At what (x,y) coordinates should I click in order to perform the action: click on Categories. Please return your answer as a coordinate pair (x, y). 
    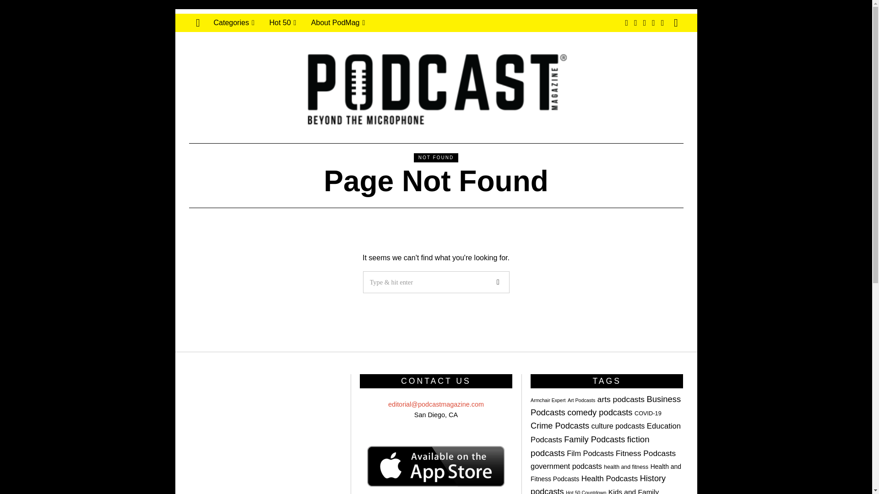
    Looking at the image, I should click on (233, 23).